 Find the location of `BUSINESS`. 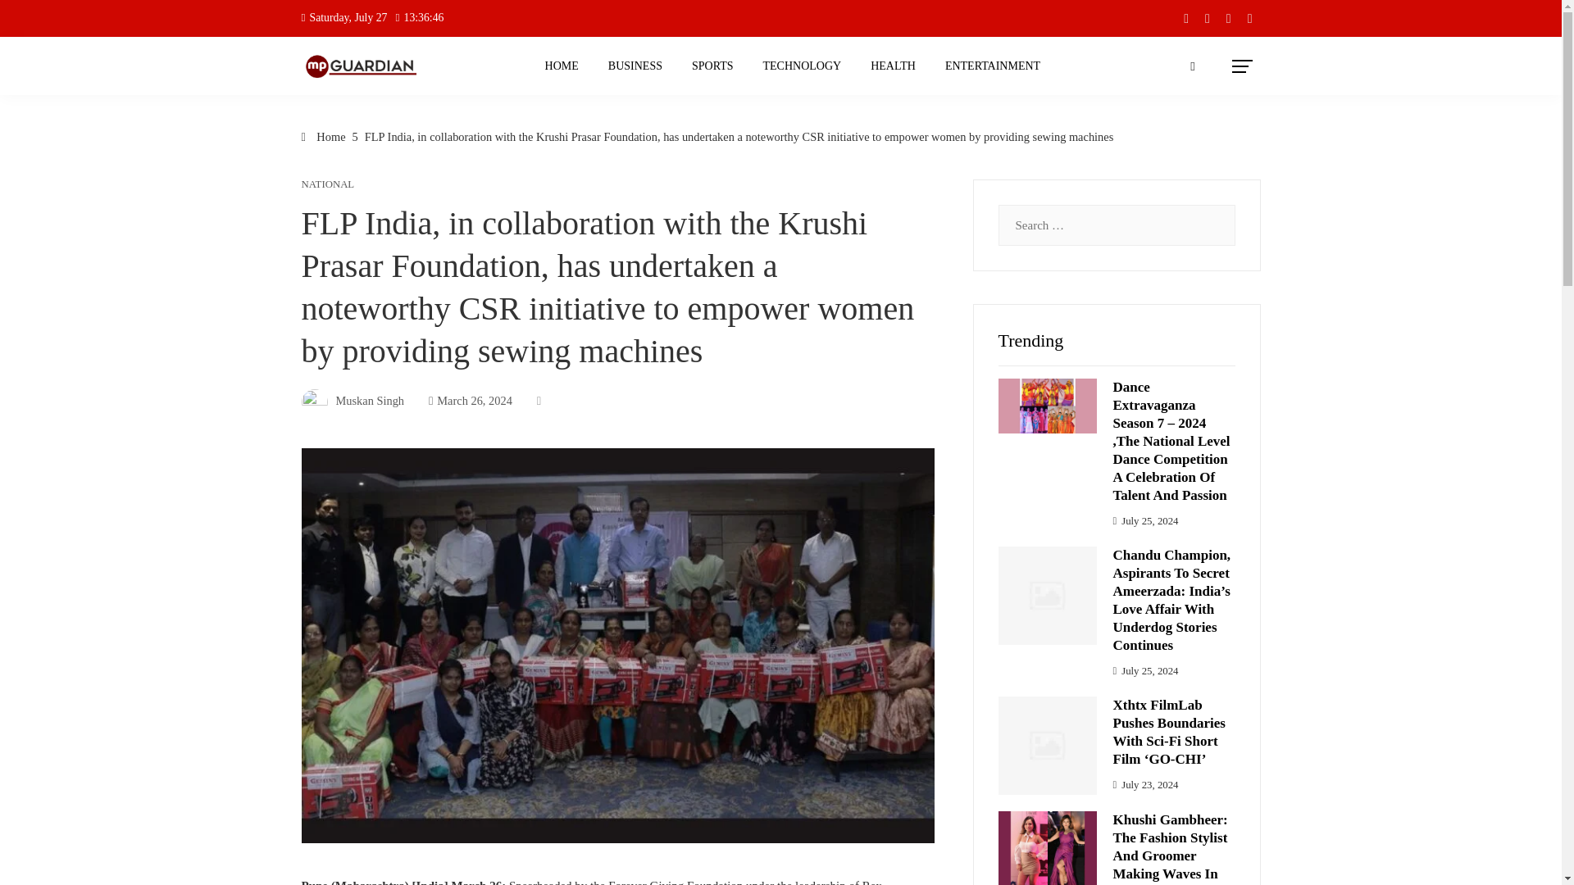

BUSINESS is located at coordinates (635, 66).